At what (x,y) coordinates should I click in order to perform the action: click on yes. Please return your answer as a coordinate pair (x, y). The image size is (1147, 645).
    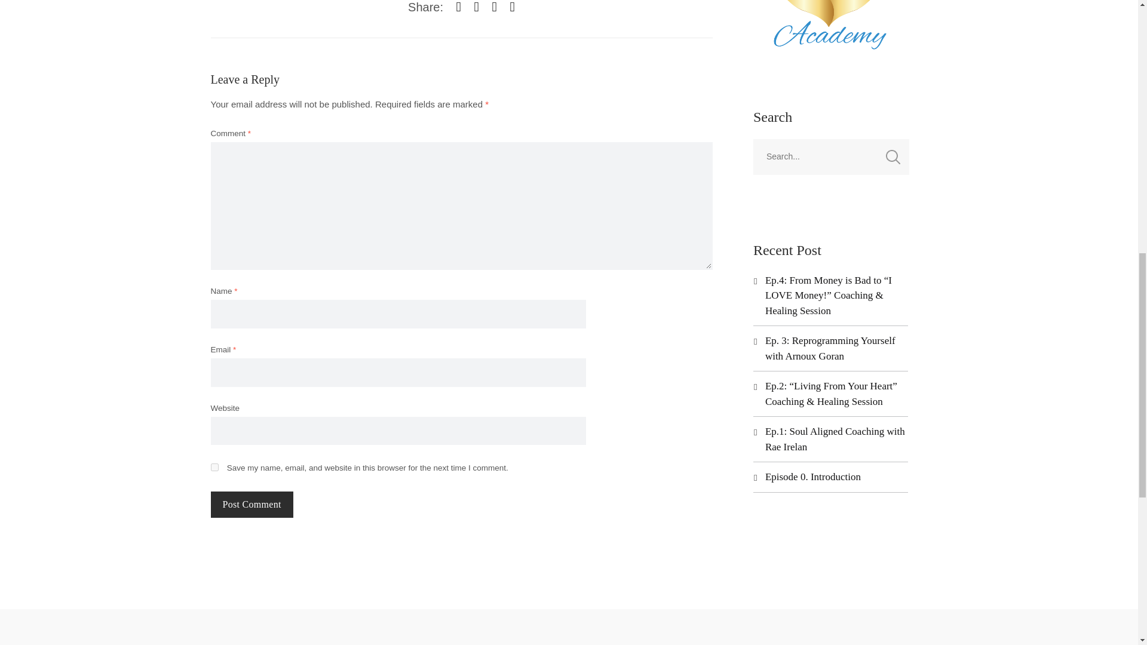
    Looking at the image, I should click on (214, 467).